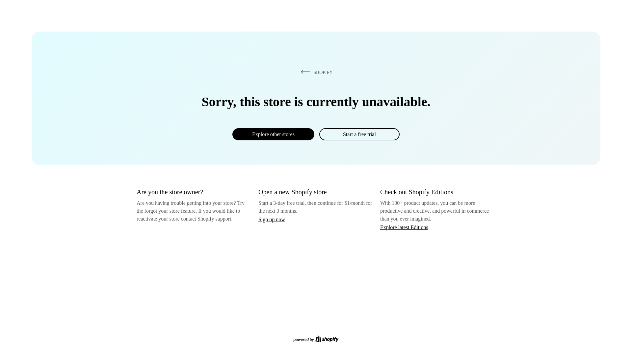 The width and height of the screenshot is (632, 355). What do you see at coordinates (273, 134) in the screenshot?
I see `Explore other stores` at bounding box center [273, 134].